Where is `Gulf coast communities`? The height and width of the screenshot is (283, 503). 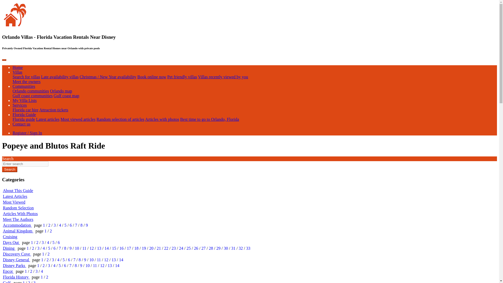
Gulf coast communities is located at coordinates (32, 96).